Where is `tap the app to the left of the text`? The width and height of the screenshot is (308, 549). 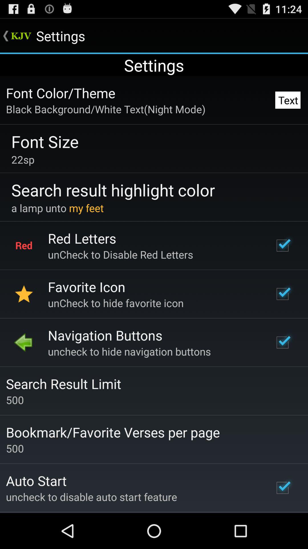
tap the app to the left of the text is located at coordinates (106, 109).